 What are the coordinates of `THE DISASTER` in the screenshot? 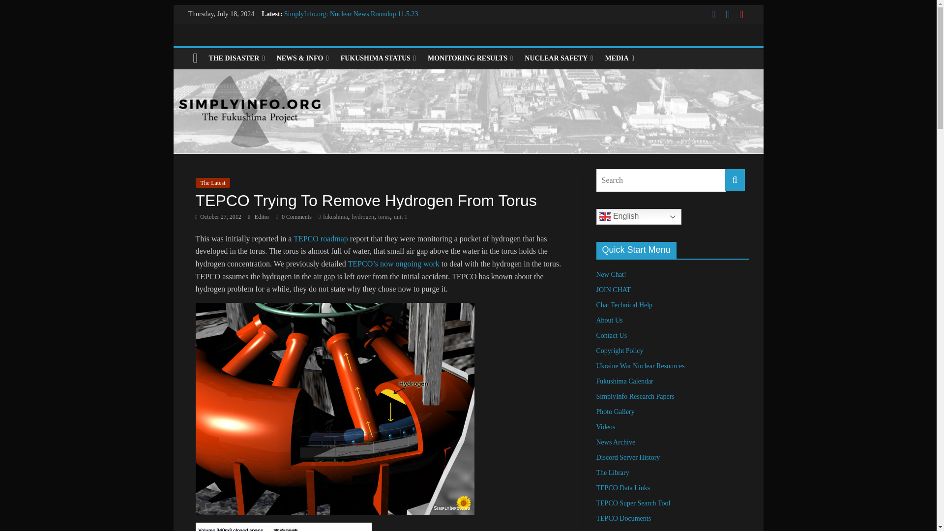 It's located at (236, 59).